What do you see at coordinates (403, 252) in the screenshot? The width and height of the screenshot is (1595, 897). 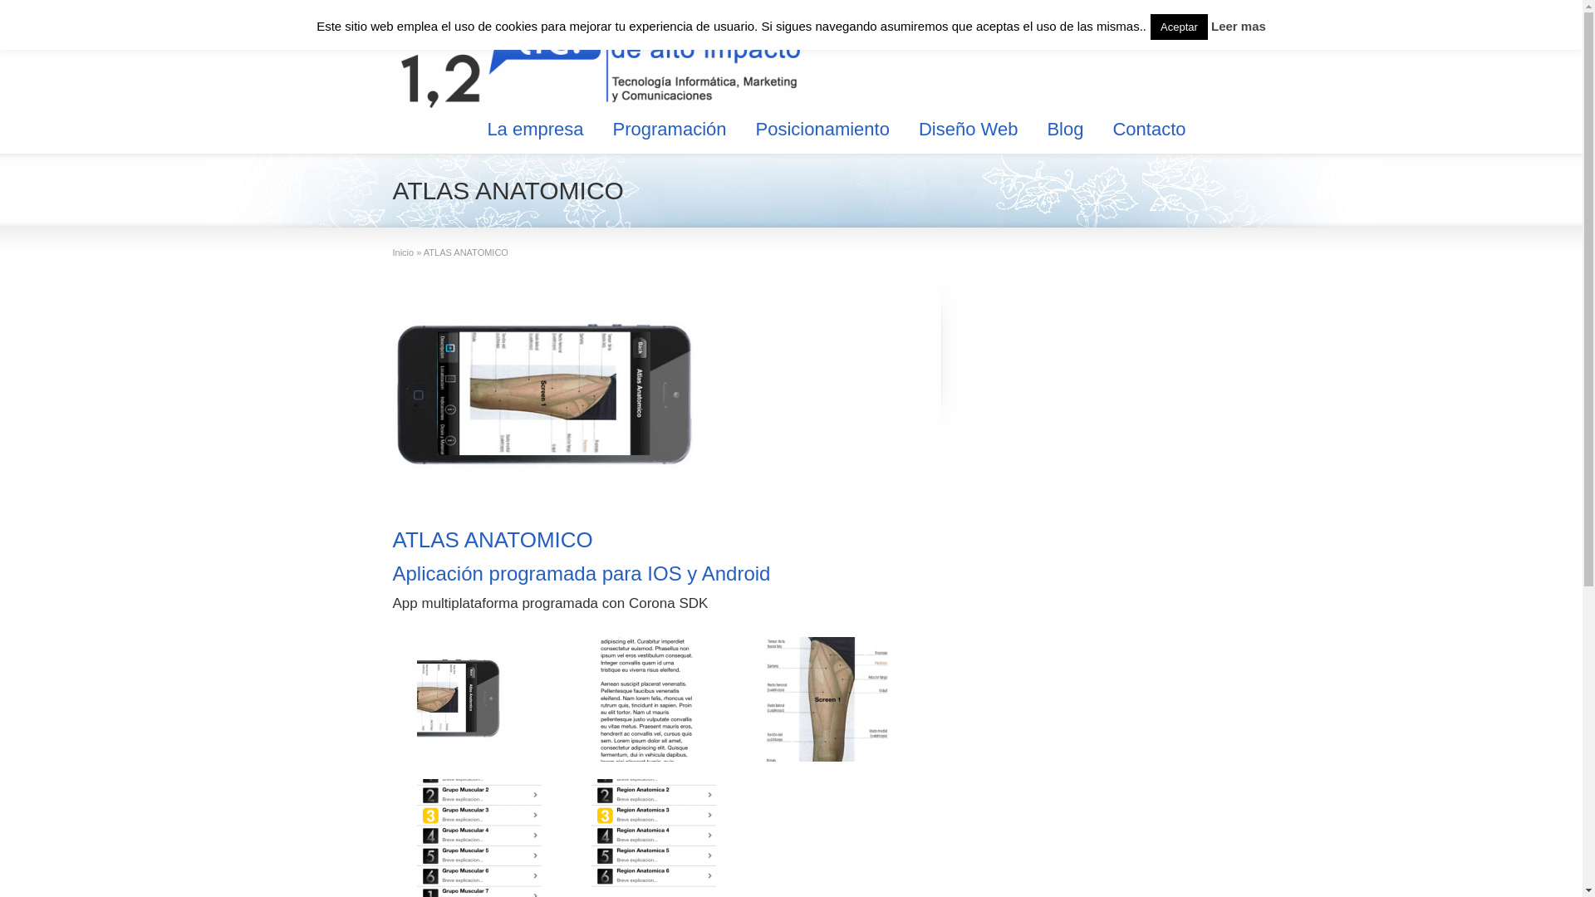 I see `Inicio` at bounding box center [403, 252].